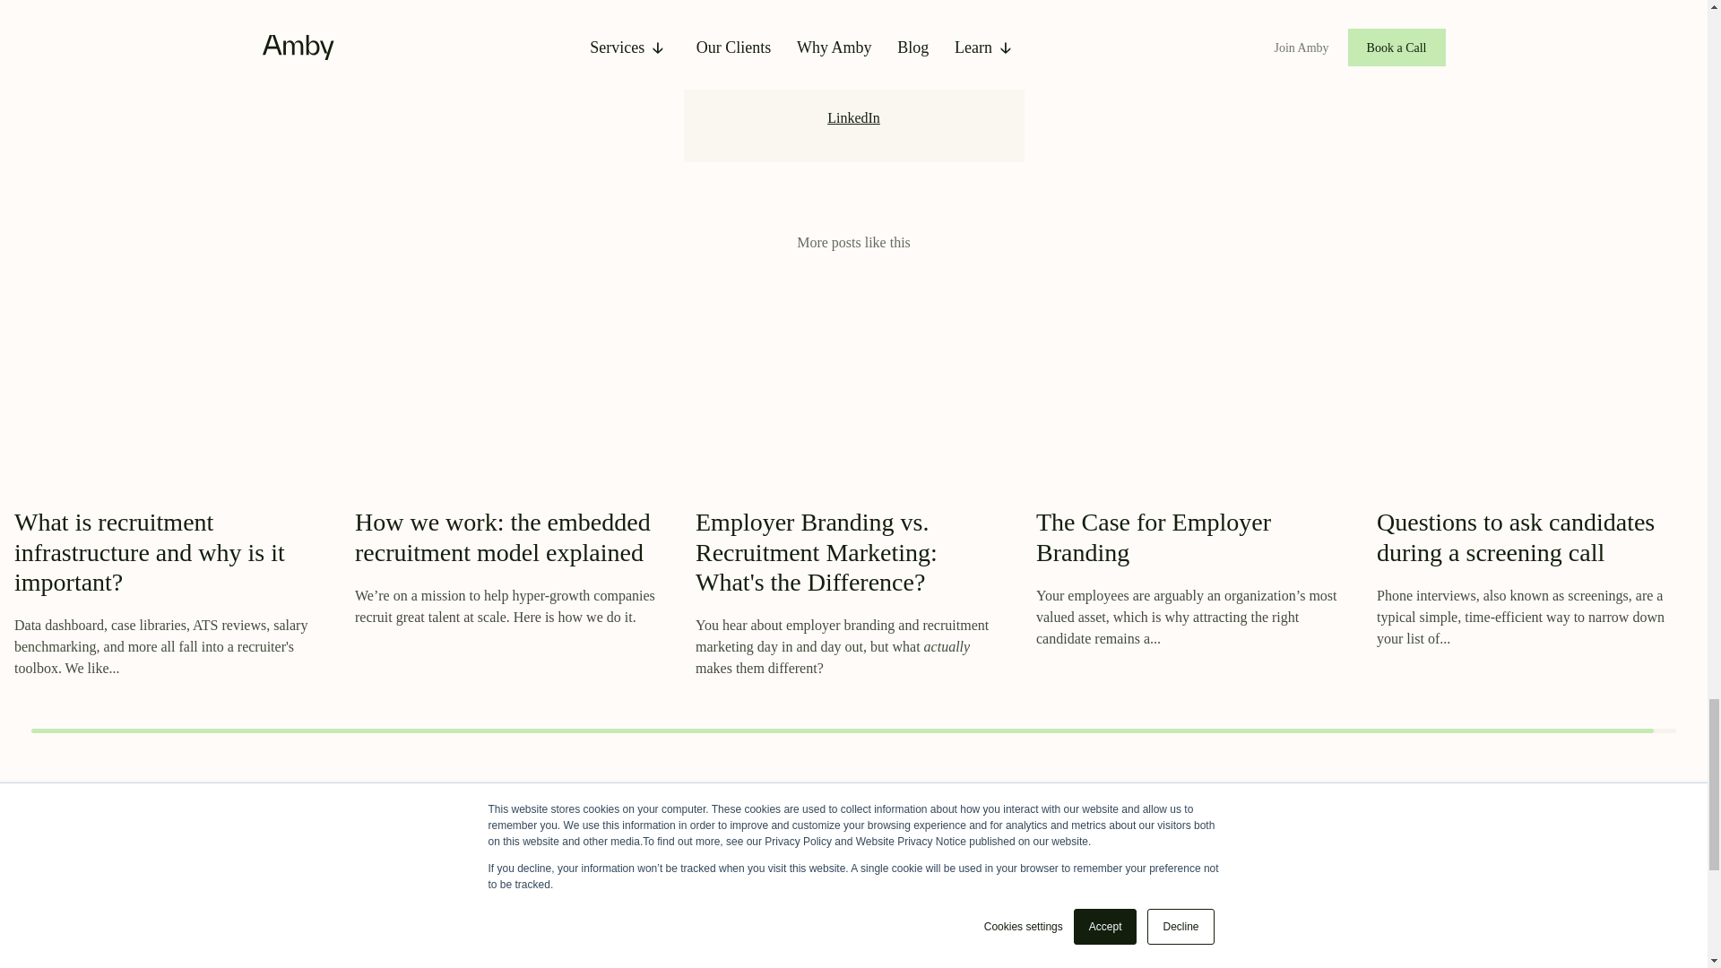  What do you see at coordinates (324, 961) in the screenshot?
I see `Absolut theme logo` at bounding box center [324, 961].